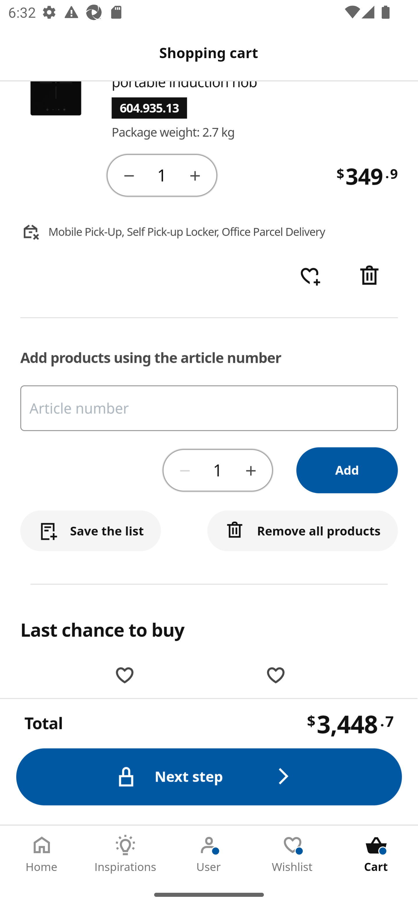  I want to click on Home
Tab 1 of 5, so click(42, 854).